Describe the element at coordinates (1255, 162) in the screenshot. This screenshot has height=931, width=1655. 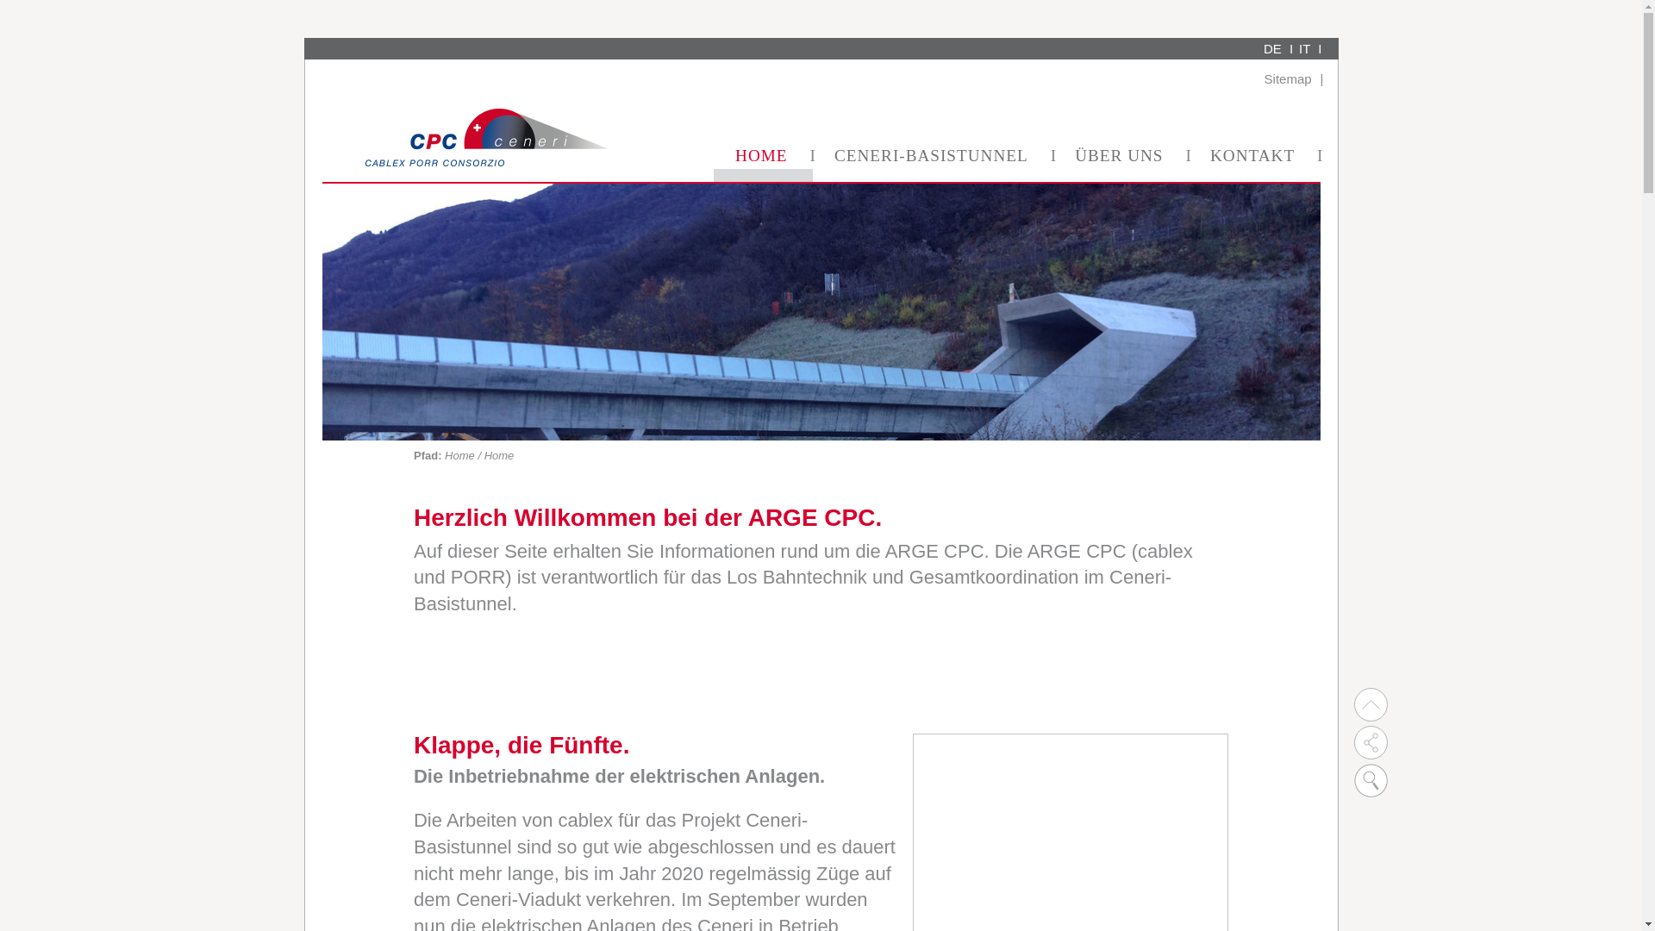
I see `KONTAKT` at that location.